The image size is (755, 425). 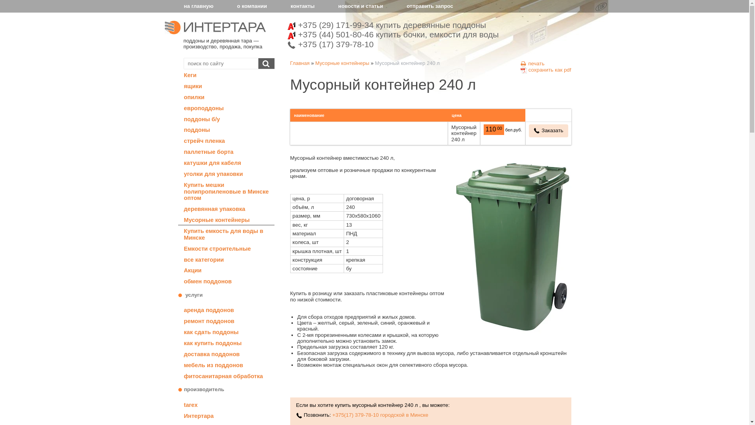 What do you see at coordinates (226, 404) in the screenshot?
I see `tarex` at bounding box center [226, 404].